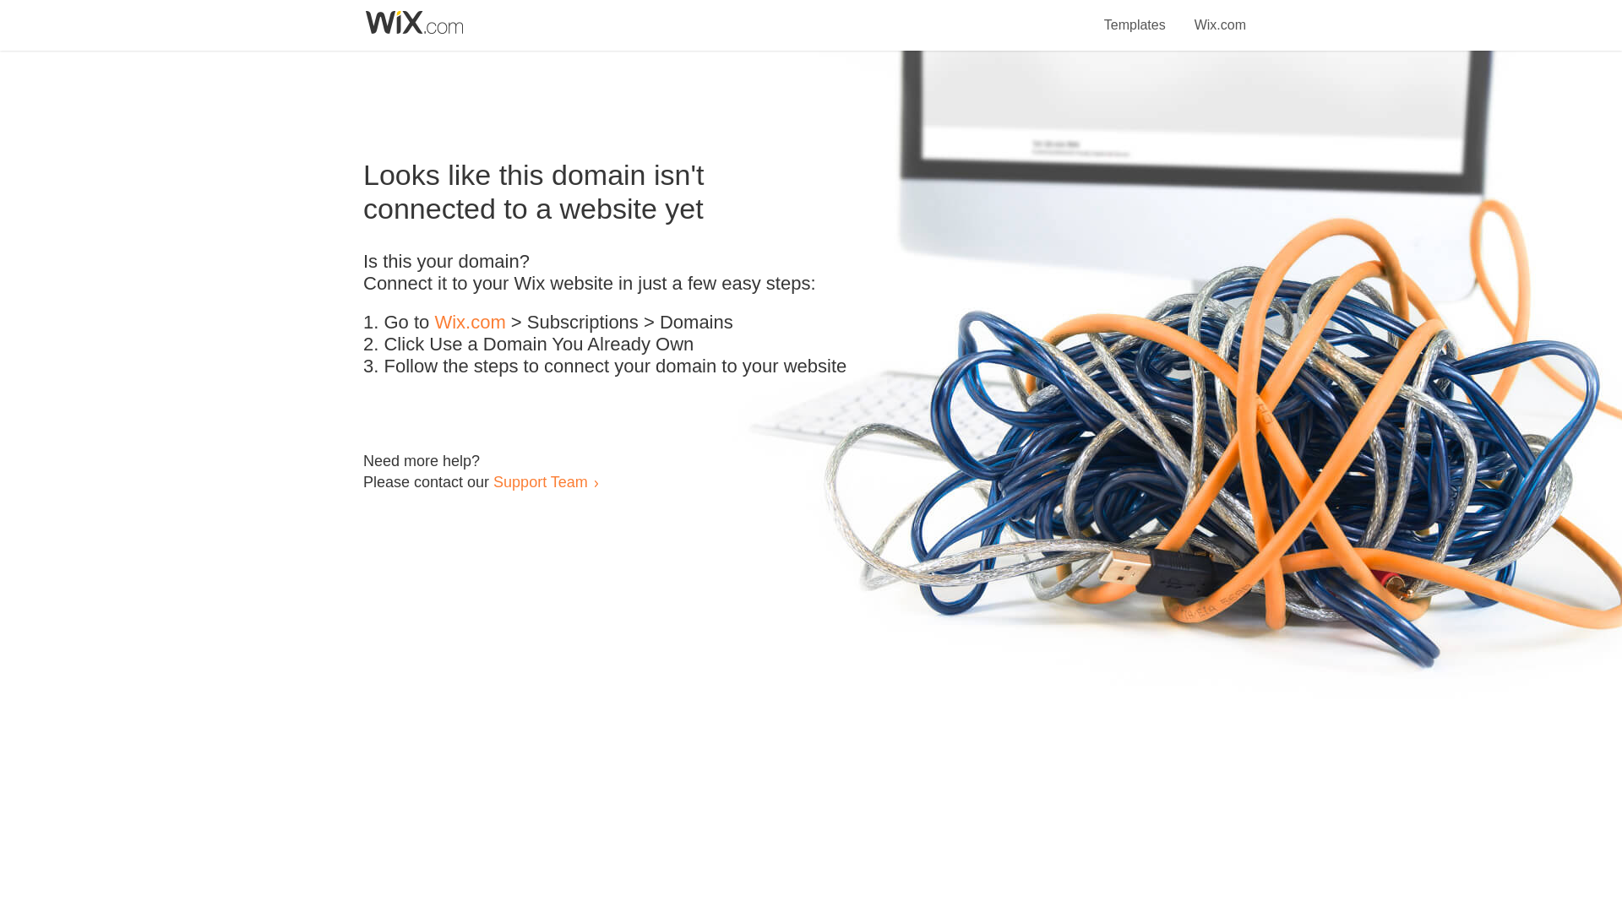 The height and width of the screenshot is (912, 1622). Describe the element at coordinates (470, 323) in the screenshot. I see `Wix.com` at that location.